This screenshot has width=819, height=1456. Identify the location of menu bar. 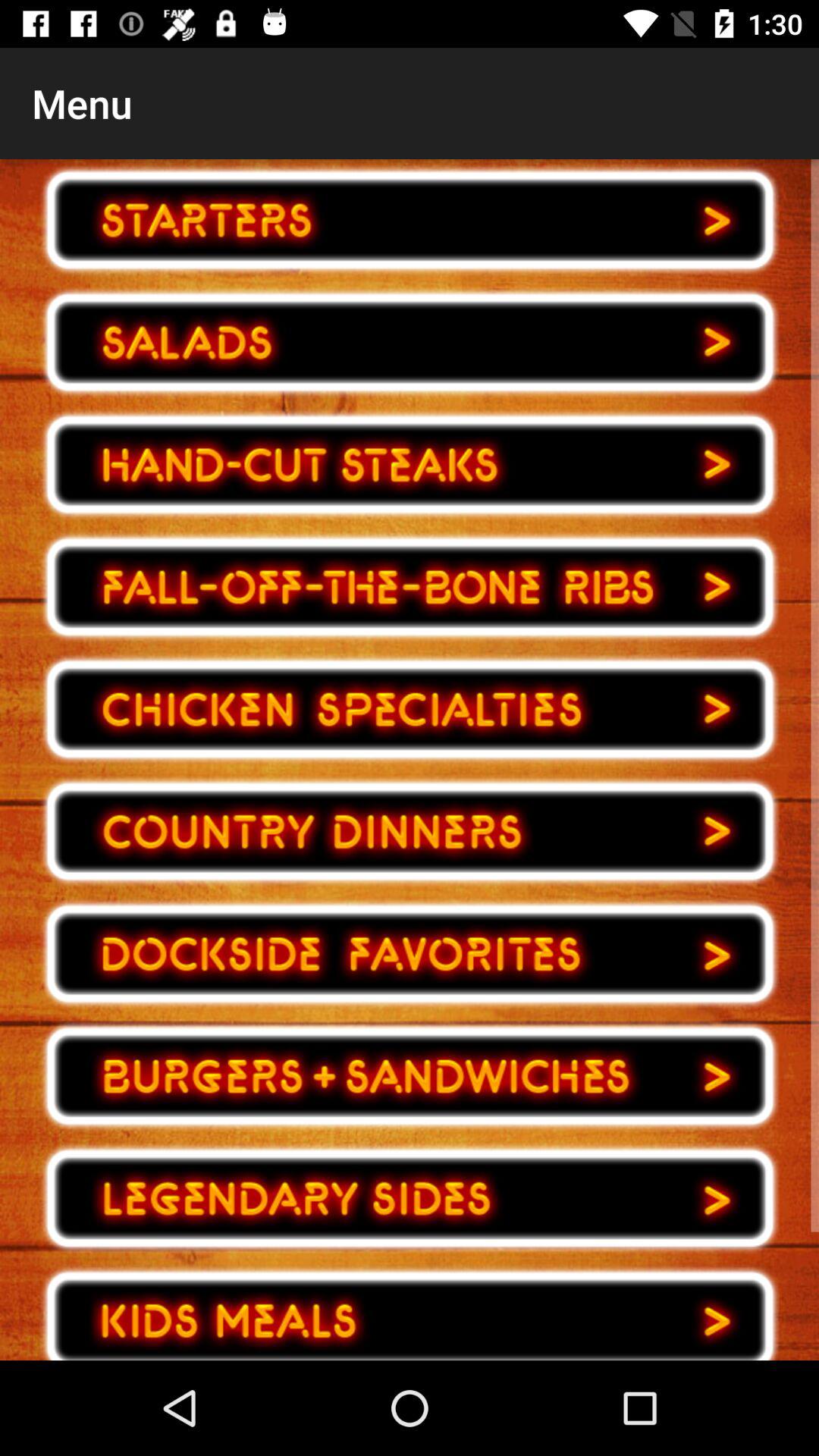
(409, 831).